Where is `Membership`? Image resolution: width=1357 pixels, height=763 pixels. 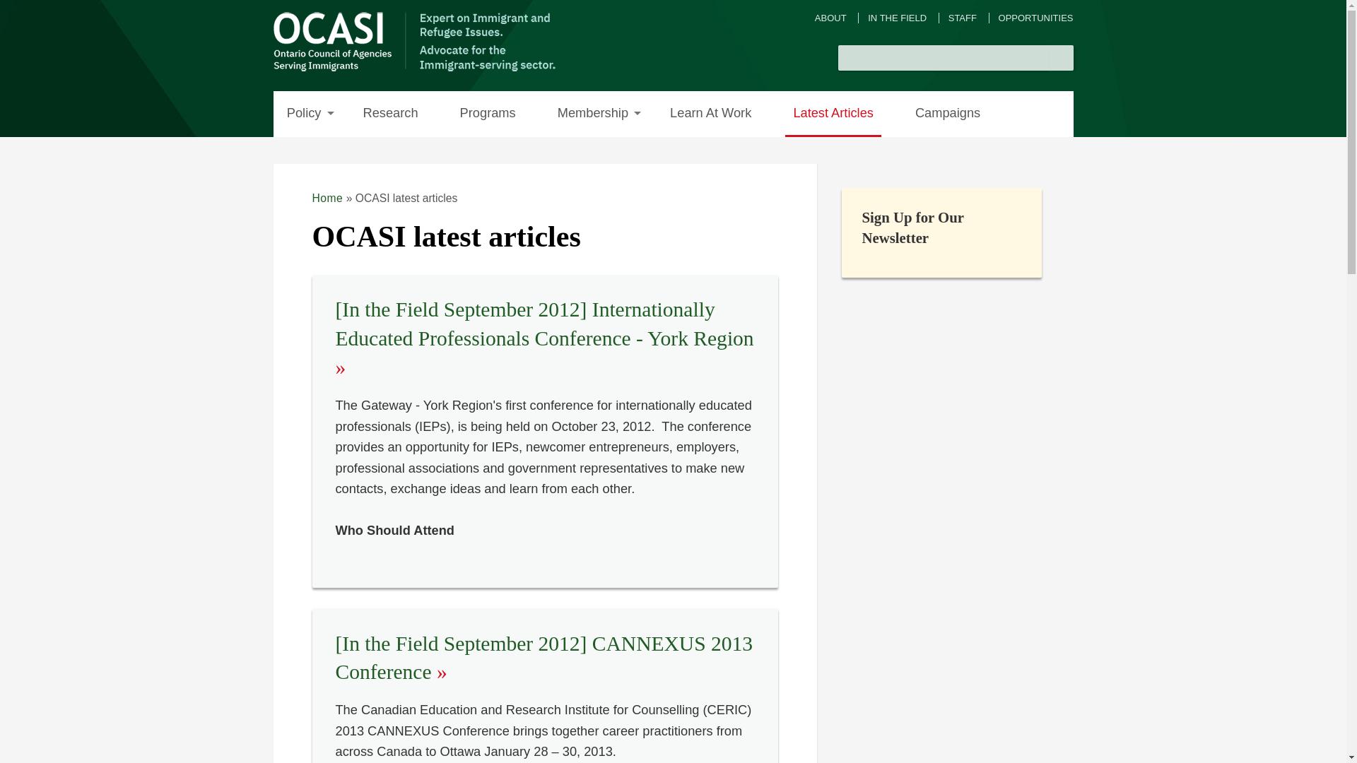 Membership is located at coordinates (592, 114).